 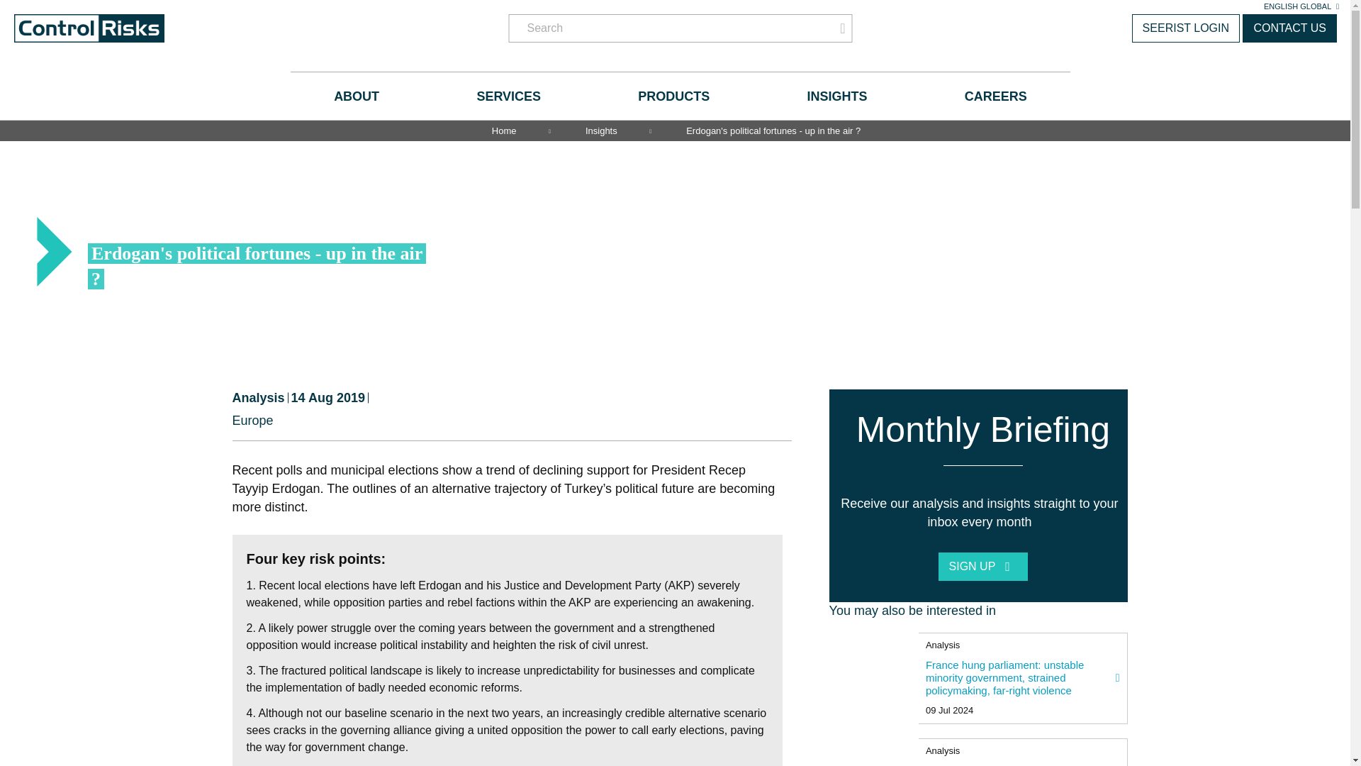 What do you see at coordinates (356, 95) in the screenshot?
I see `ABOUT` at bounding box center [356, 95].